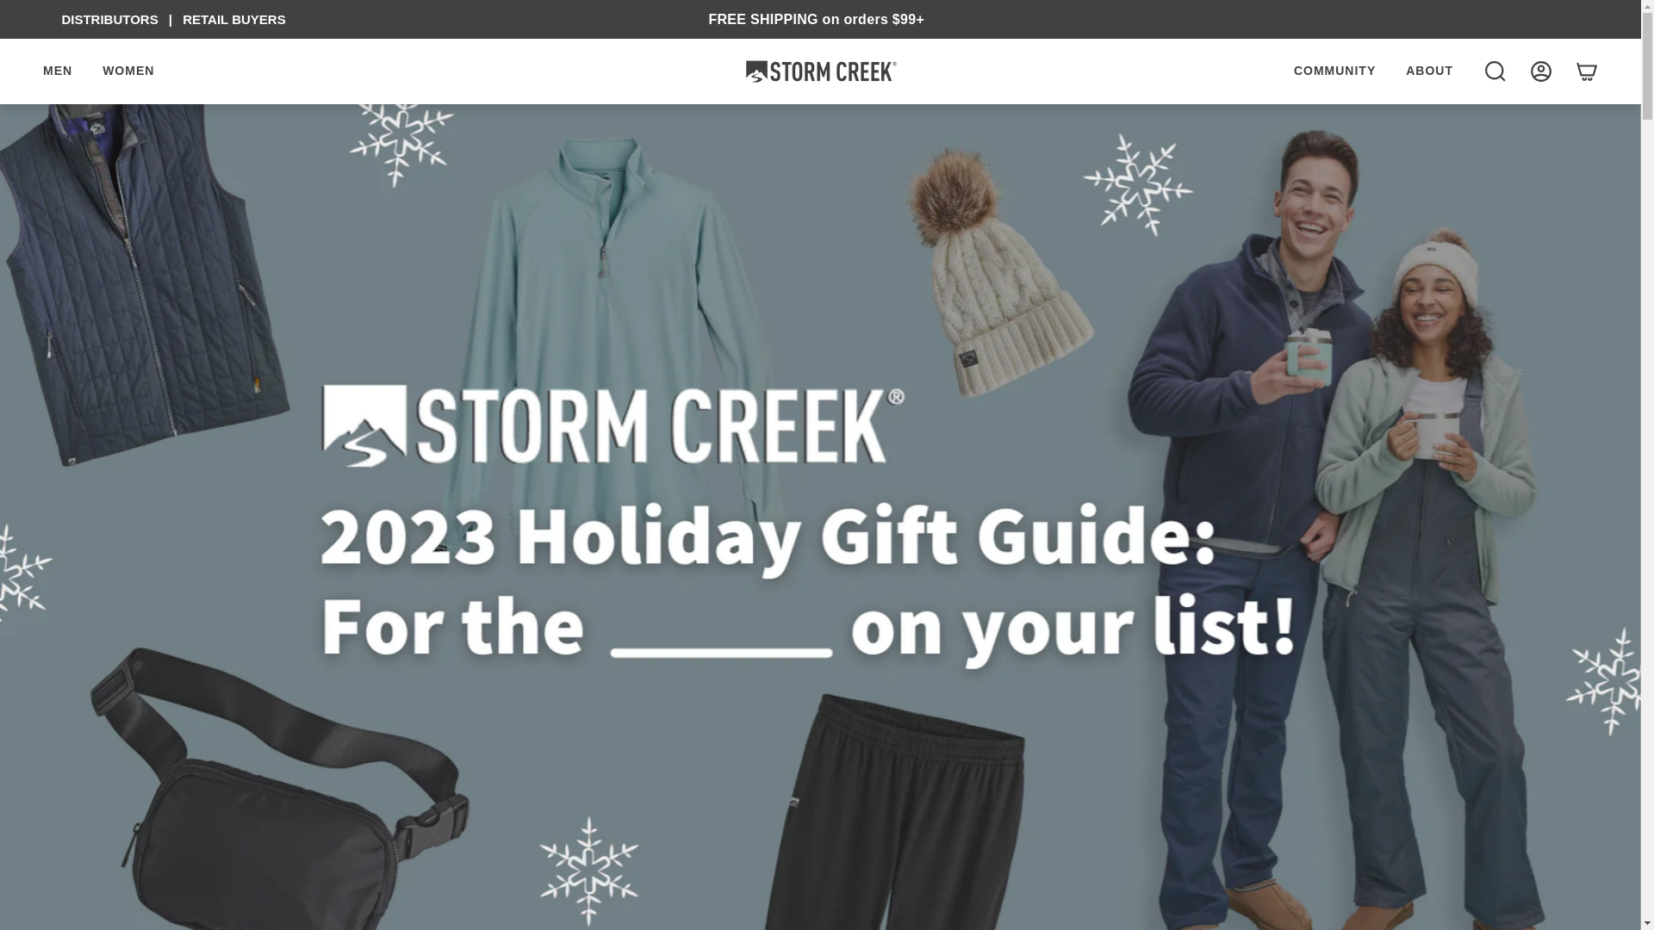 The image size is (1654, 930). What do you see at coordinates (57, 71) in the screenshot?
I see `MEN` at bounding box center [57, 71].